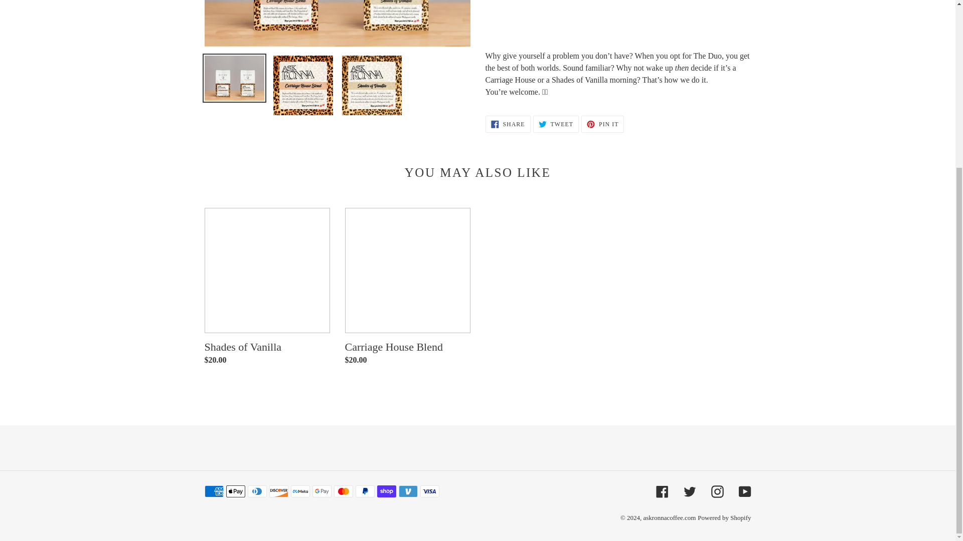 This screenshot has width=963, height=541. Describe the element at coordinates (662, 491) in the screenshot. I see `Facebook` at that location.